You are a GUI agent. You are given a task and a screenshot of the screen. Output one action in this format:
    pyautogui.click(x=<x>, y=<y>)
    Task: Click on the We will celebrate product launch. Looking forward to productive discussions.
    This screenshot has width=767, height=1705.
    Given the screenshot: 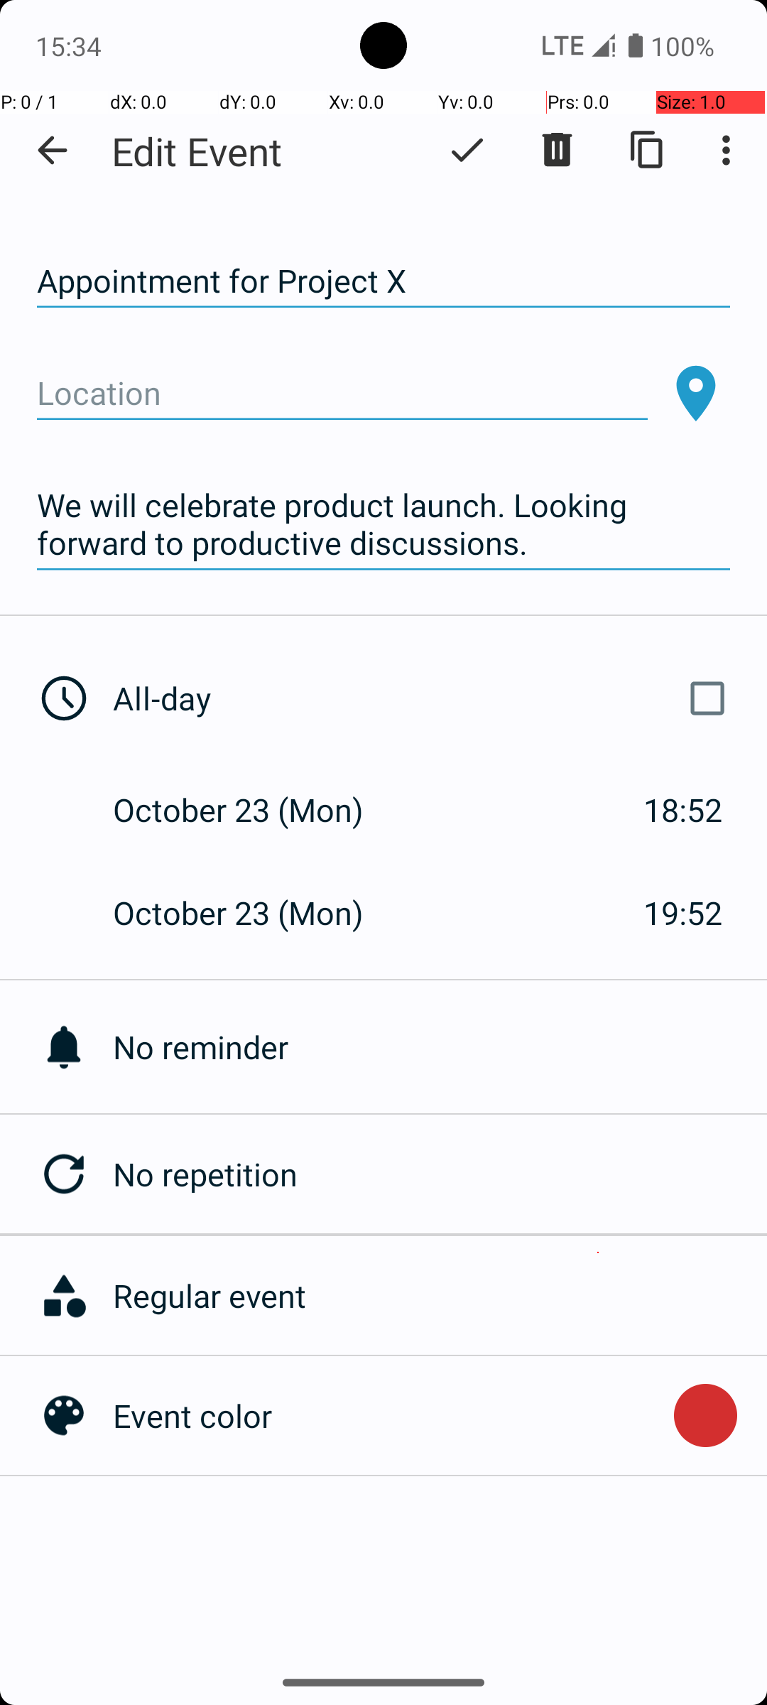 What is the action you would take?
    pyautogui.click(x=383, y=524)
    